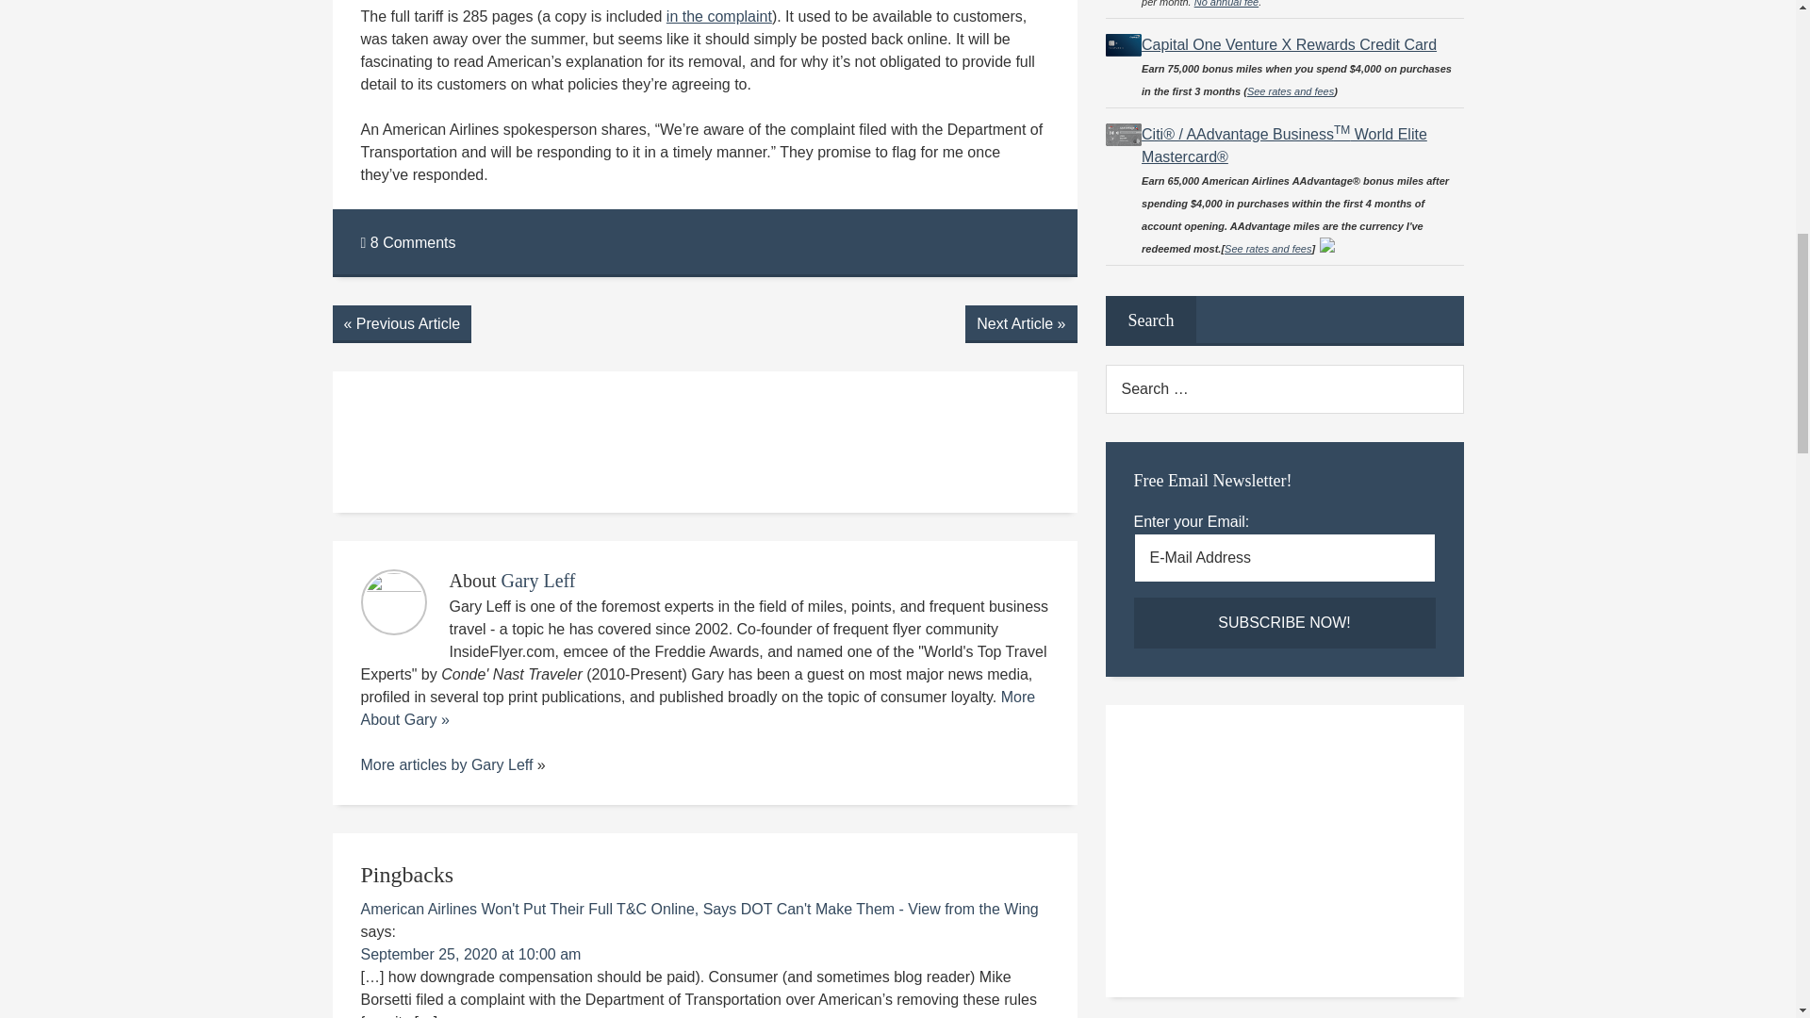 This screenshot has height=1018, width=1810. What do you see at coordinates (415, 764) in the screenshot?
I see `More articles by` at bounding box center [415, 764].